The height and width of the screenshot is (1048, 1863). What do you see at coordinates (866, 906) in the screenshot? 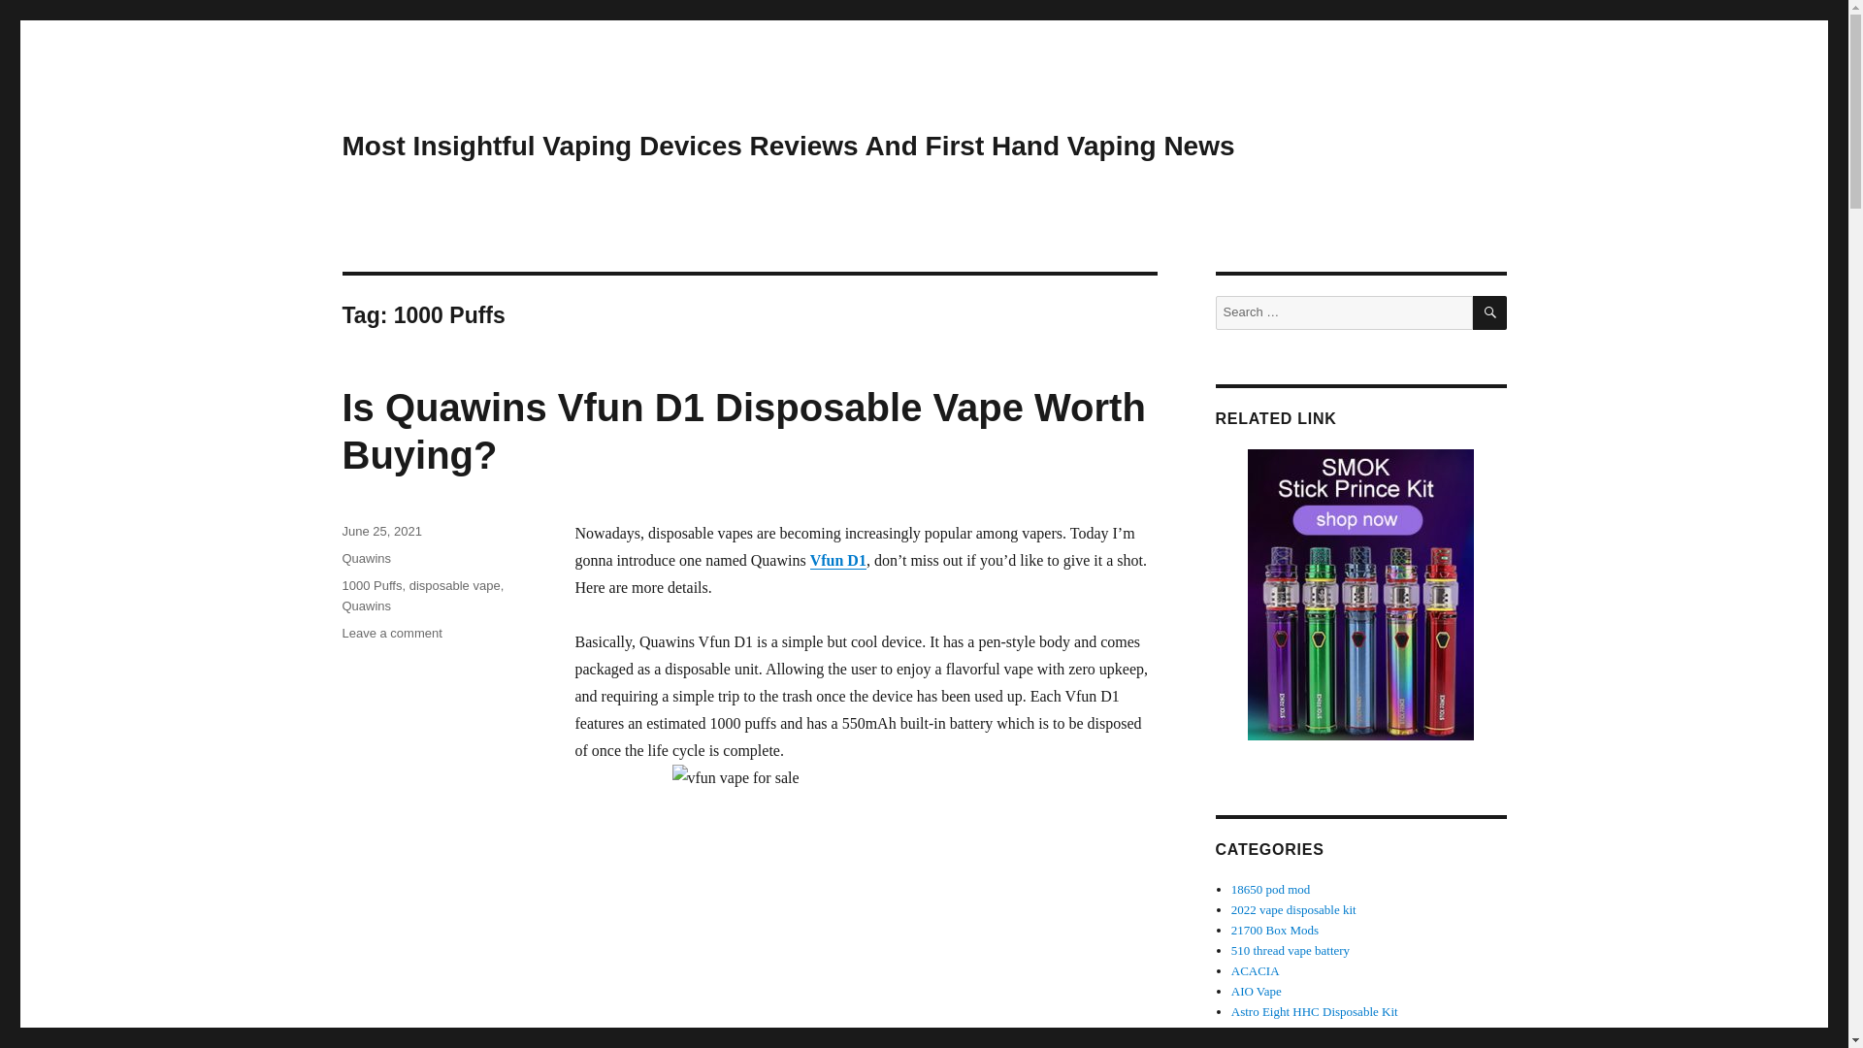
I see `vfun vape for sale` at bounding box center [866, 906].